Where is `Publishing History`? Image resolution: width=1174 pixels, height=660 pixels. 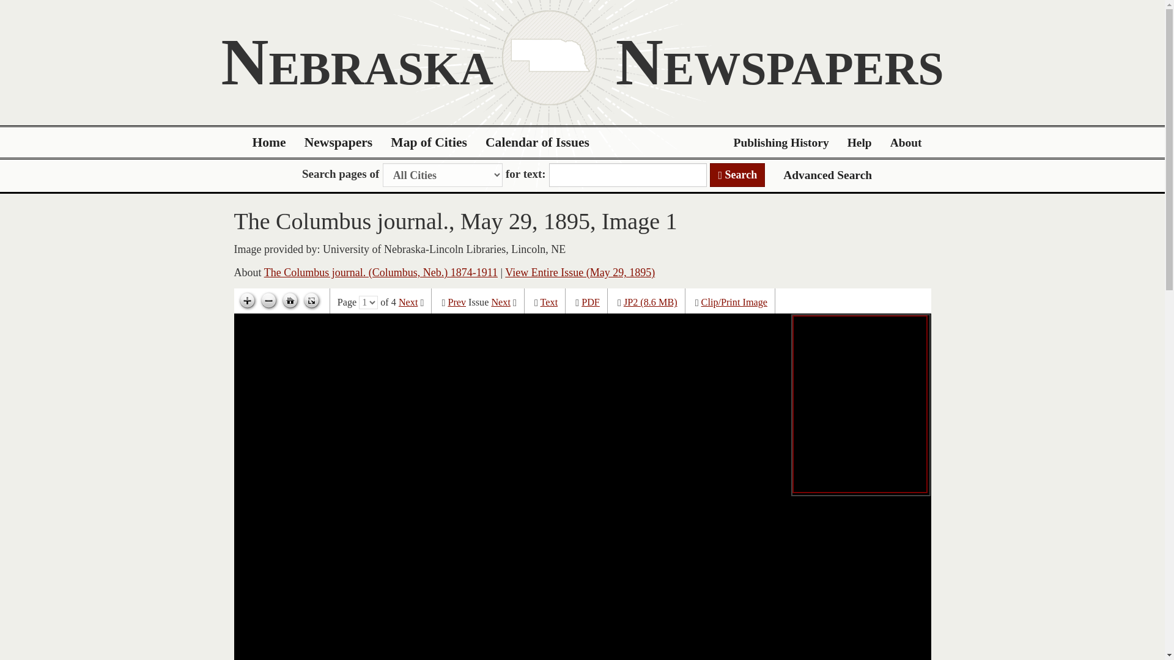 Publishing History is located at coordinates (781, 142).